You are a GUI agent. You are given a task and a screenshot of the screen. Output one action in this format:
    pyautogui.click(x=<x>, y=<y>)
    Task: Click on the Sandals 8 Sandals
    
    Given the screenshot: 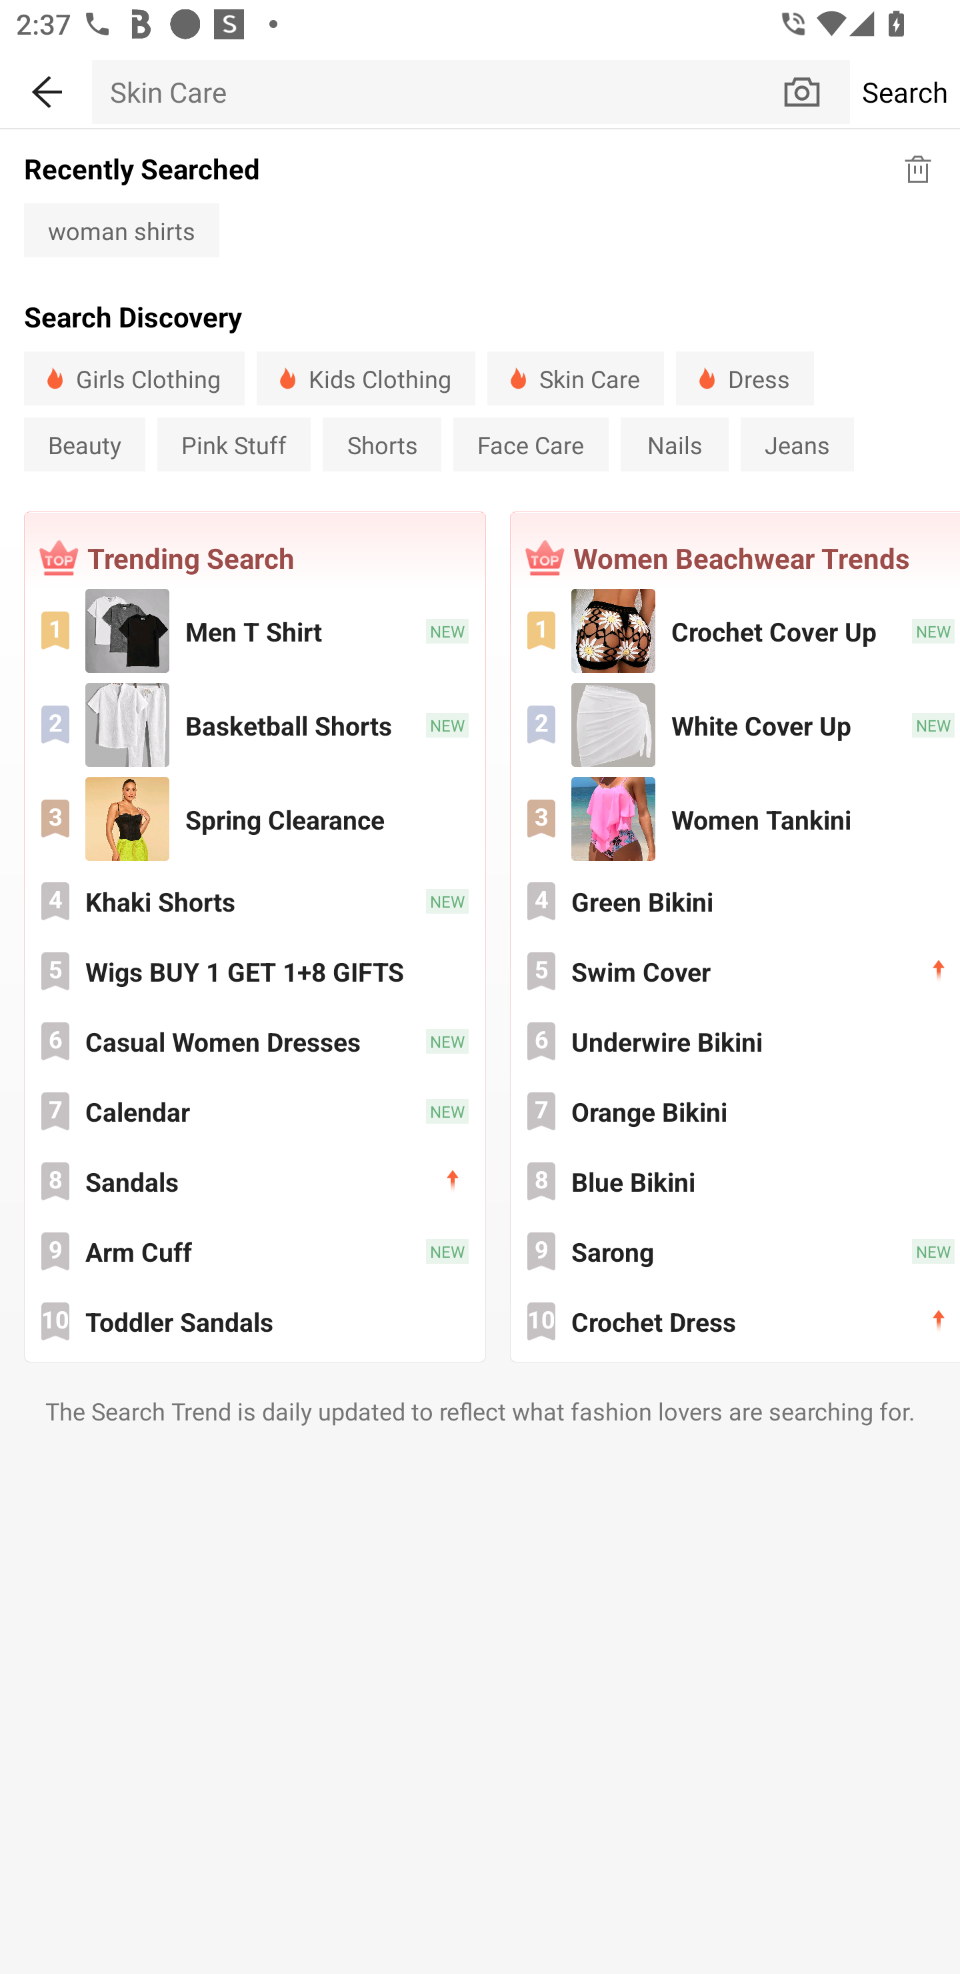 What is the action you would take?
    pyautogui.click(x=255, y=1181)
    